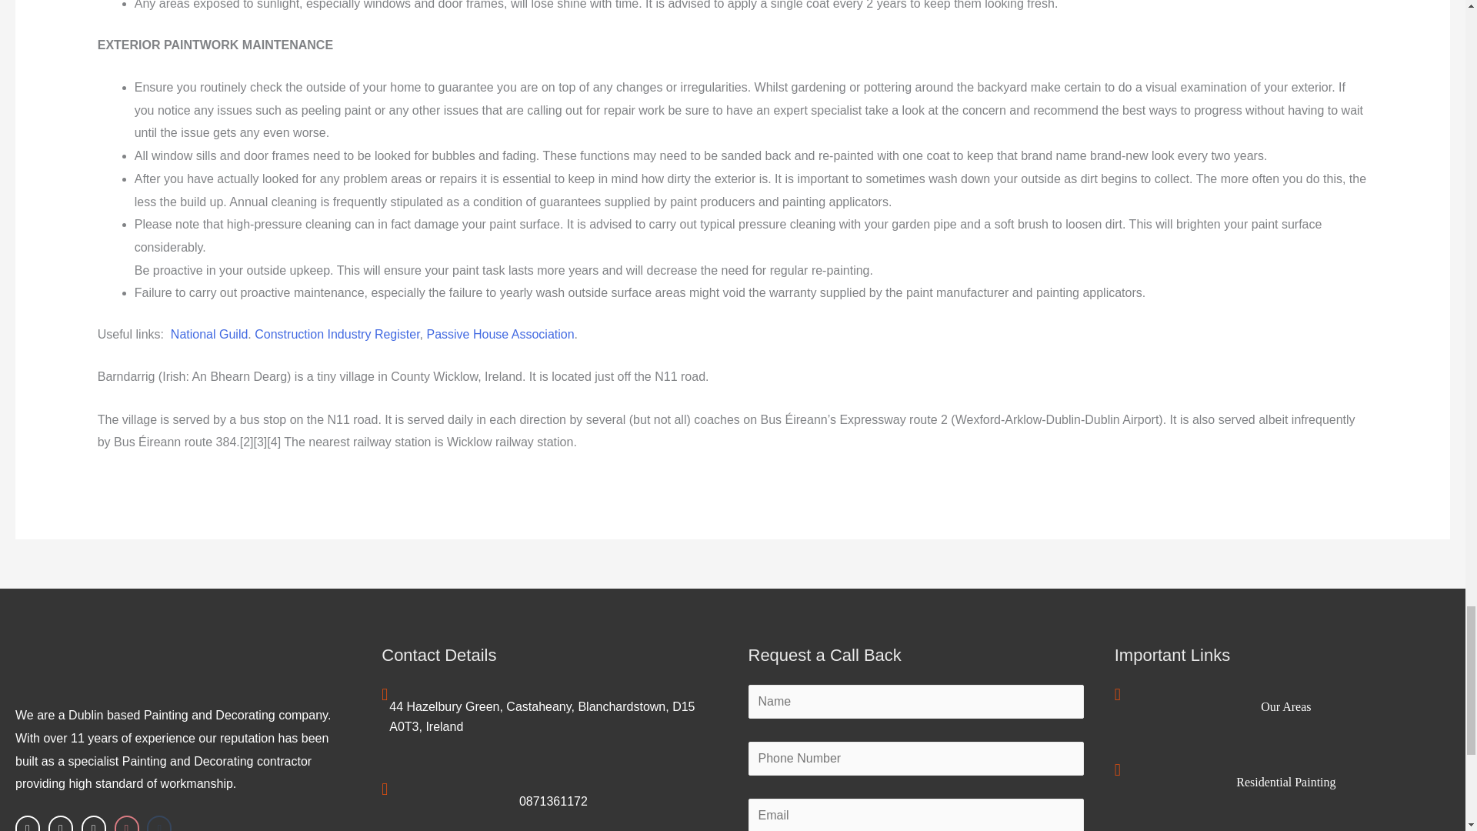 The width and height of the screenshot is (1477, 831). I want to click on  on Pinterest, so click(126, 823).